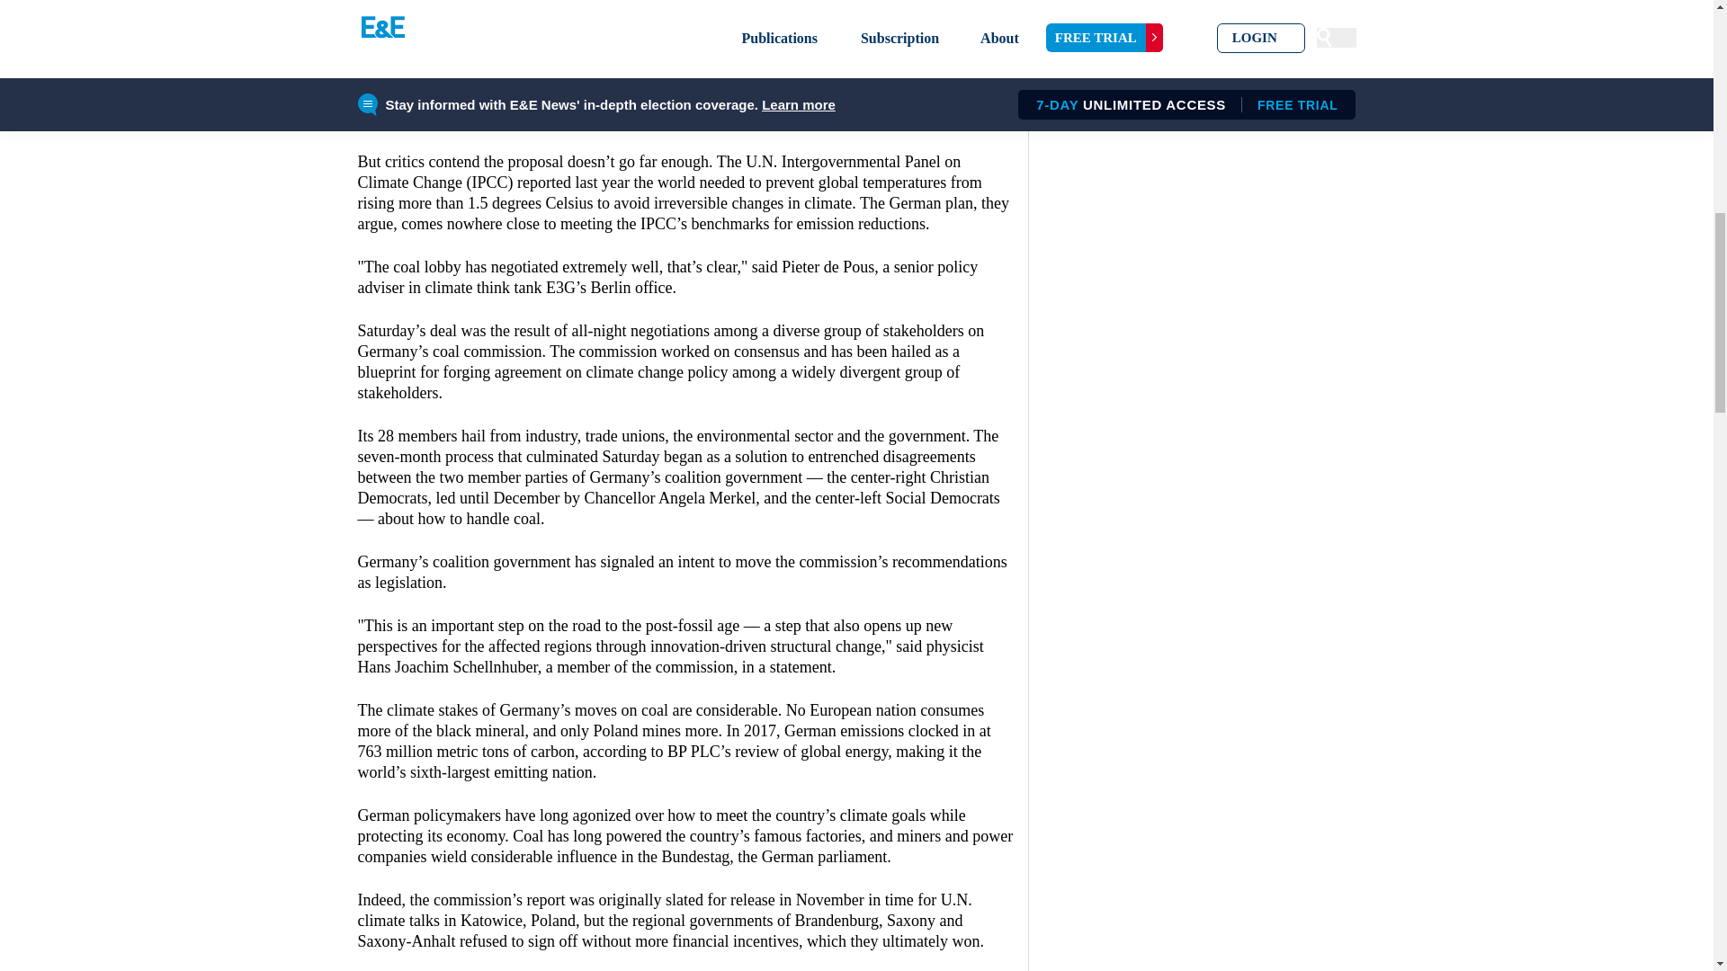  What do you see at coordinates (685, 13) in the screenshot?
I see `3rd party ad content` at bounding box center [685, 13].